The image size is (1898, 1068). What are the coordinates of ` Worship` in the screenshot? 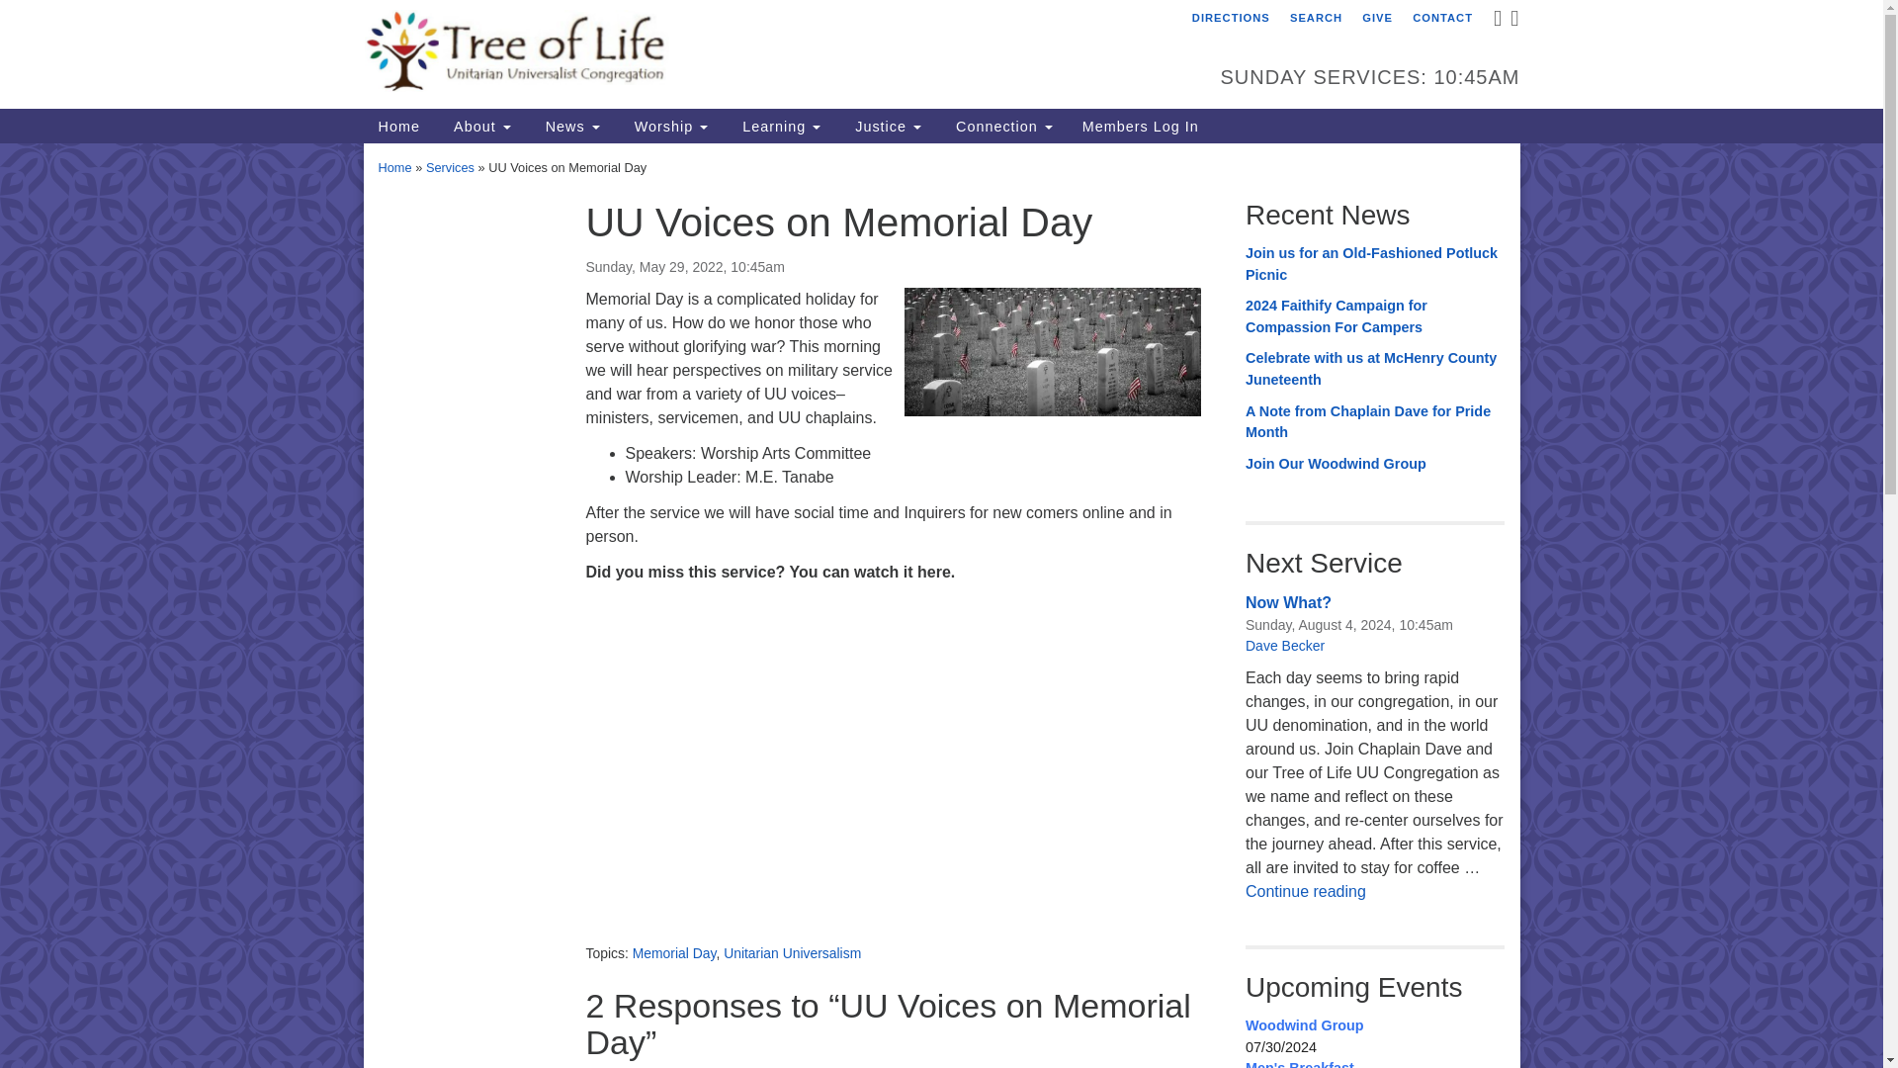 It's located at (668, 126).